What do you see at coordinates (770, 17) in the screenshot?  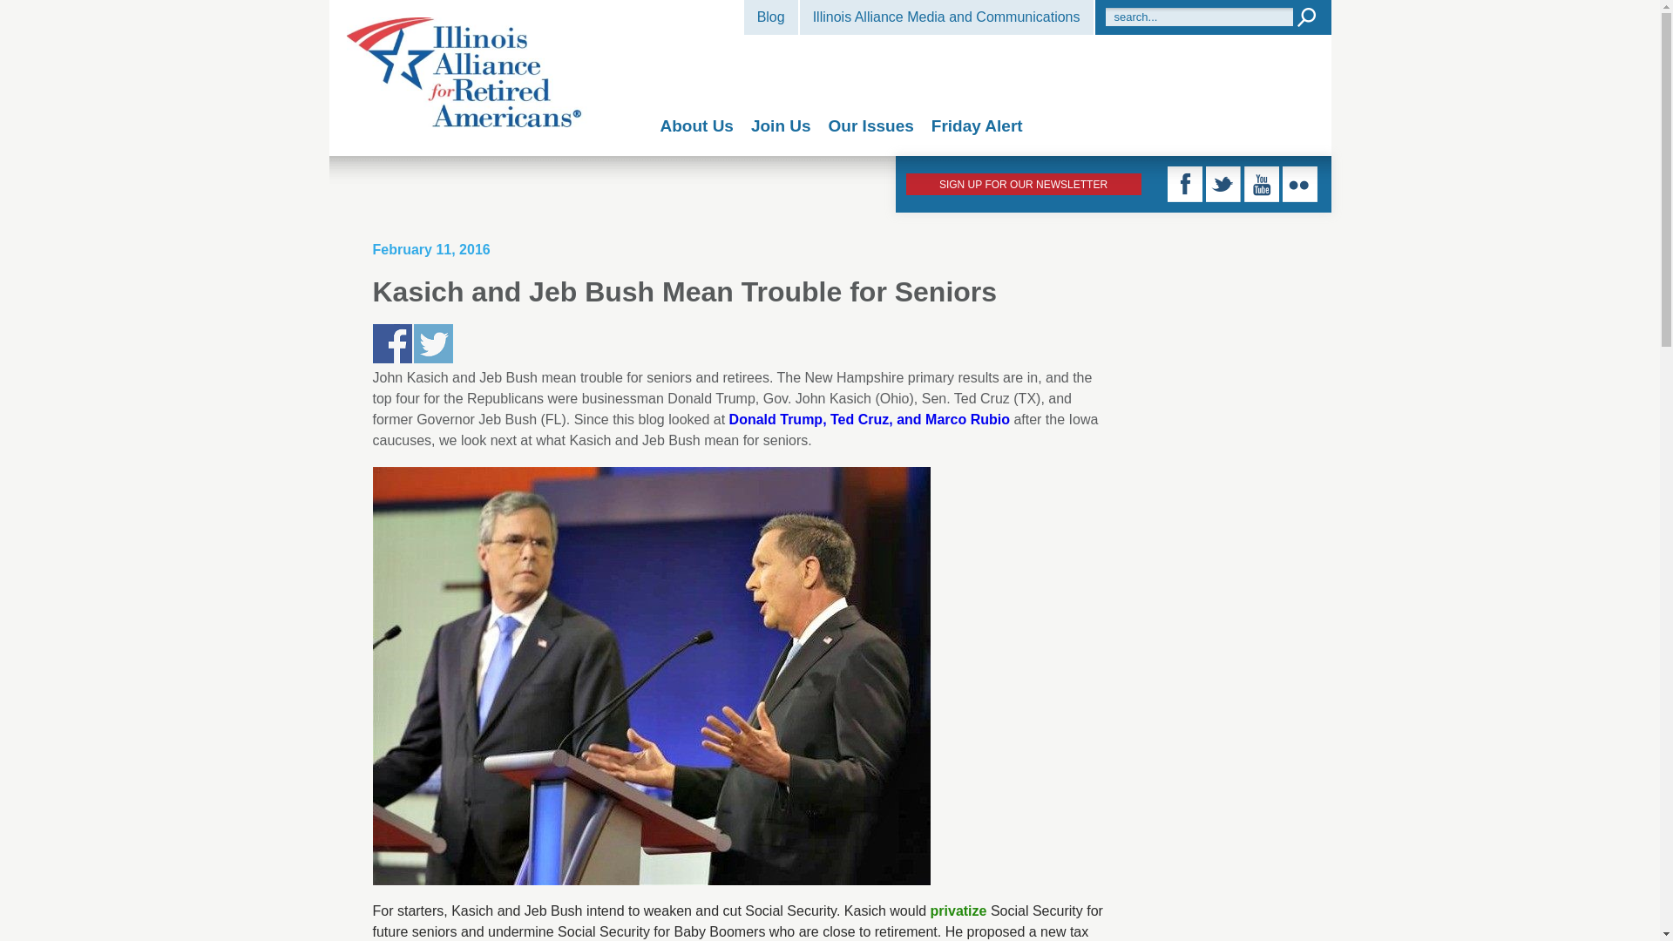 I see `Blog` at bounding box center [770, 17].